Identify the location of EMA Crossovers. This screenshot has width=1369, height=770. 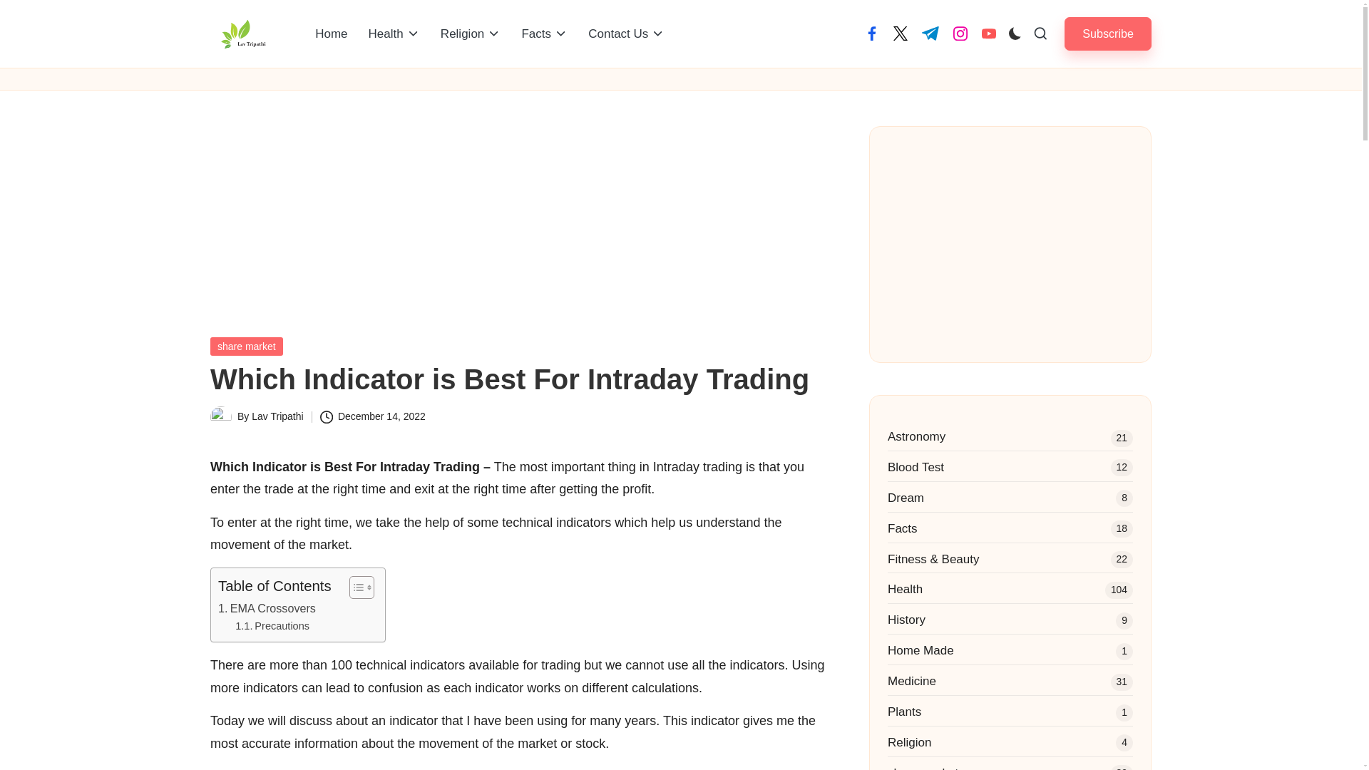
(267, 609).